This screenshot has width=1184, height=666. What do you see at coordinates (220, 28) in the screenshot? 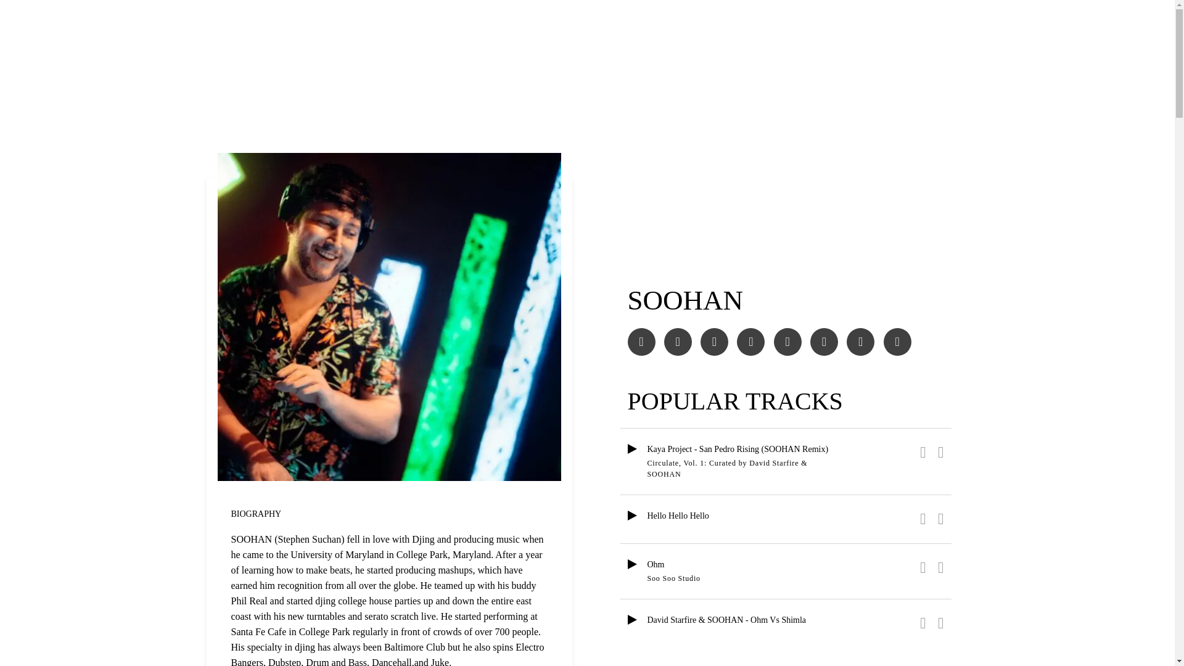
I see `MUSIC` at bounding box center [220, 28].